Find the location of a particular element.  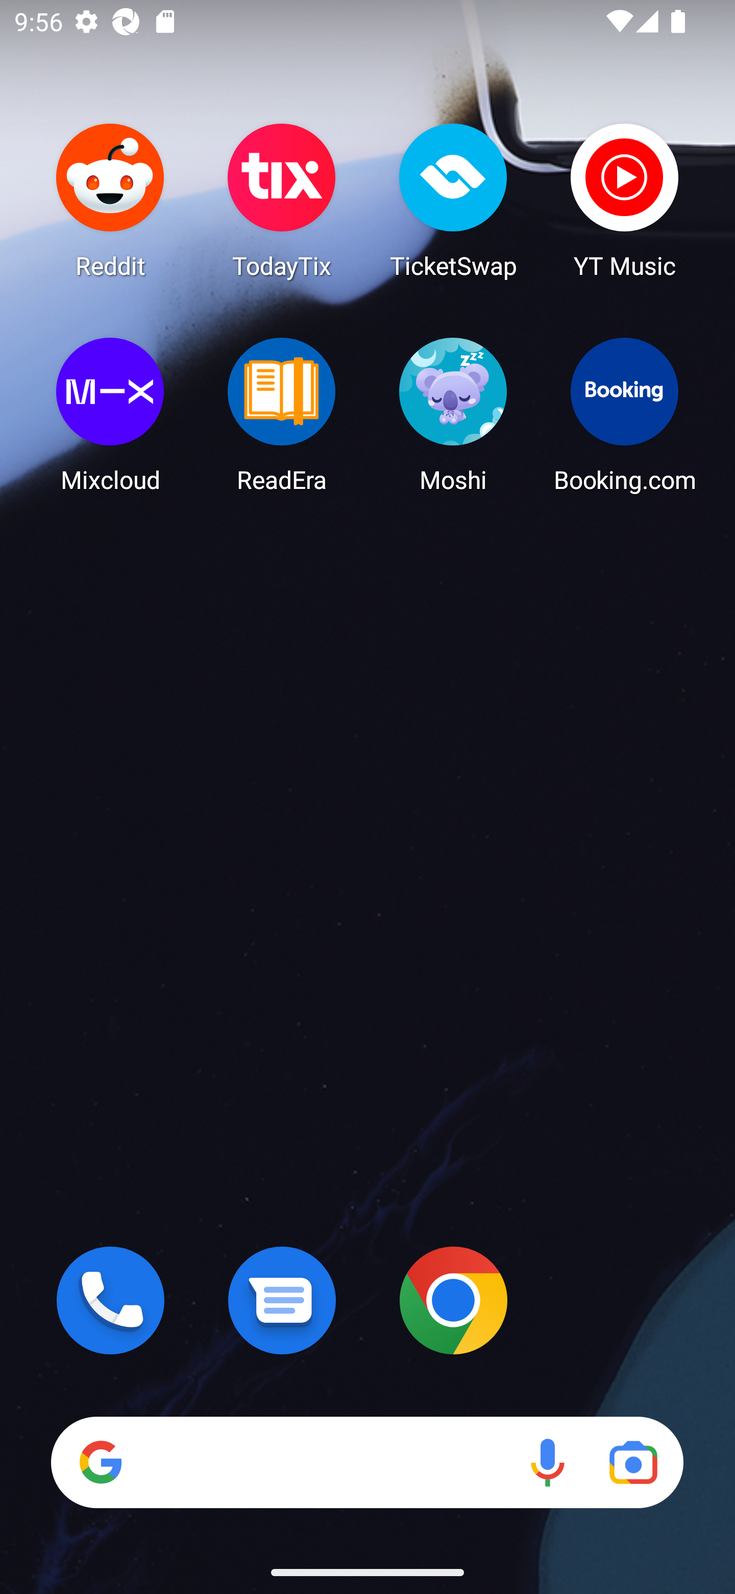

Booking.com is located at coordinates (625, 414).